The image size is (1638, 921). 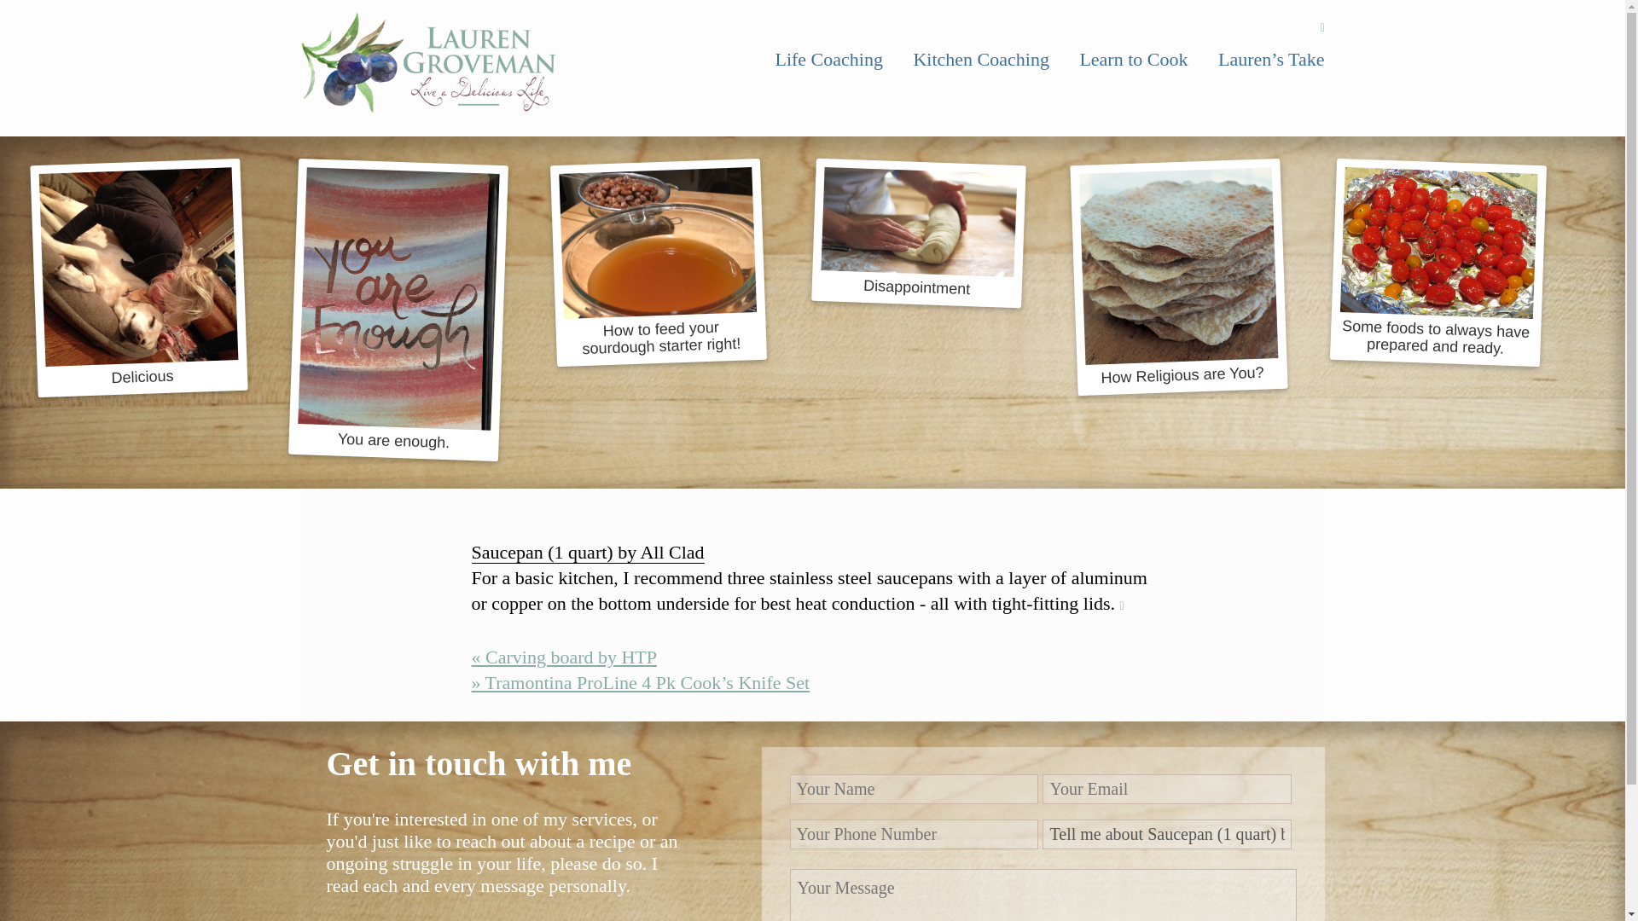 What do you see at coordinates (915, 229) in the screenshot?
I see `Disappointment` at bounding box center [915, 229].